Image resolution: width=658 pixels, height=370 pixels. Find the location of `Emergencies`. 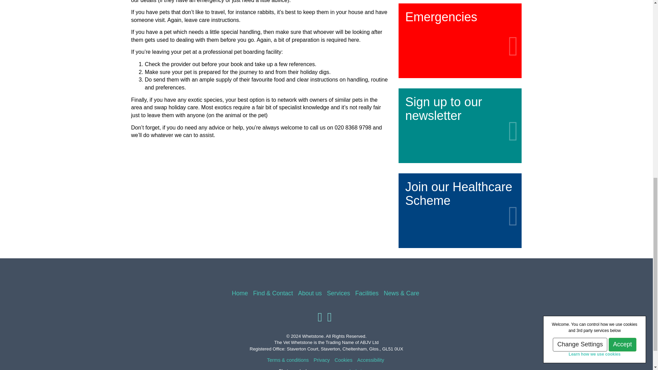

Emergencies is located at coordinates (460, 33).